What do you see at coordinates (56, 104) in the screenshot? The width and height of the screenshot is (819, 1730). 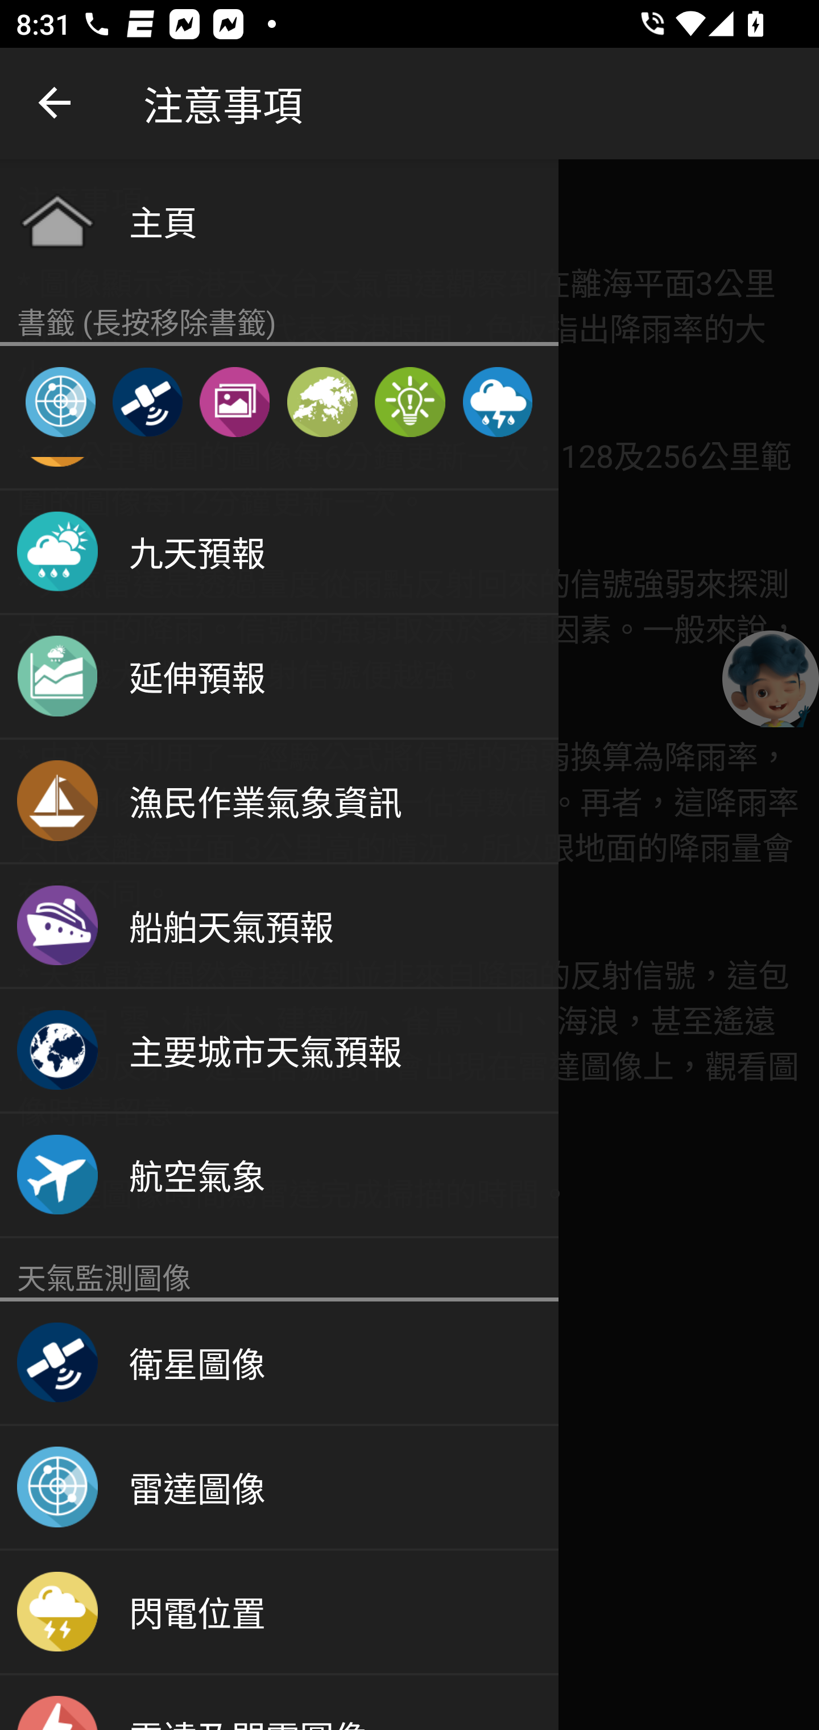 I see `向上瀏覽` at bounding box center [56, 104].